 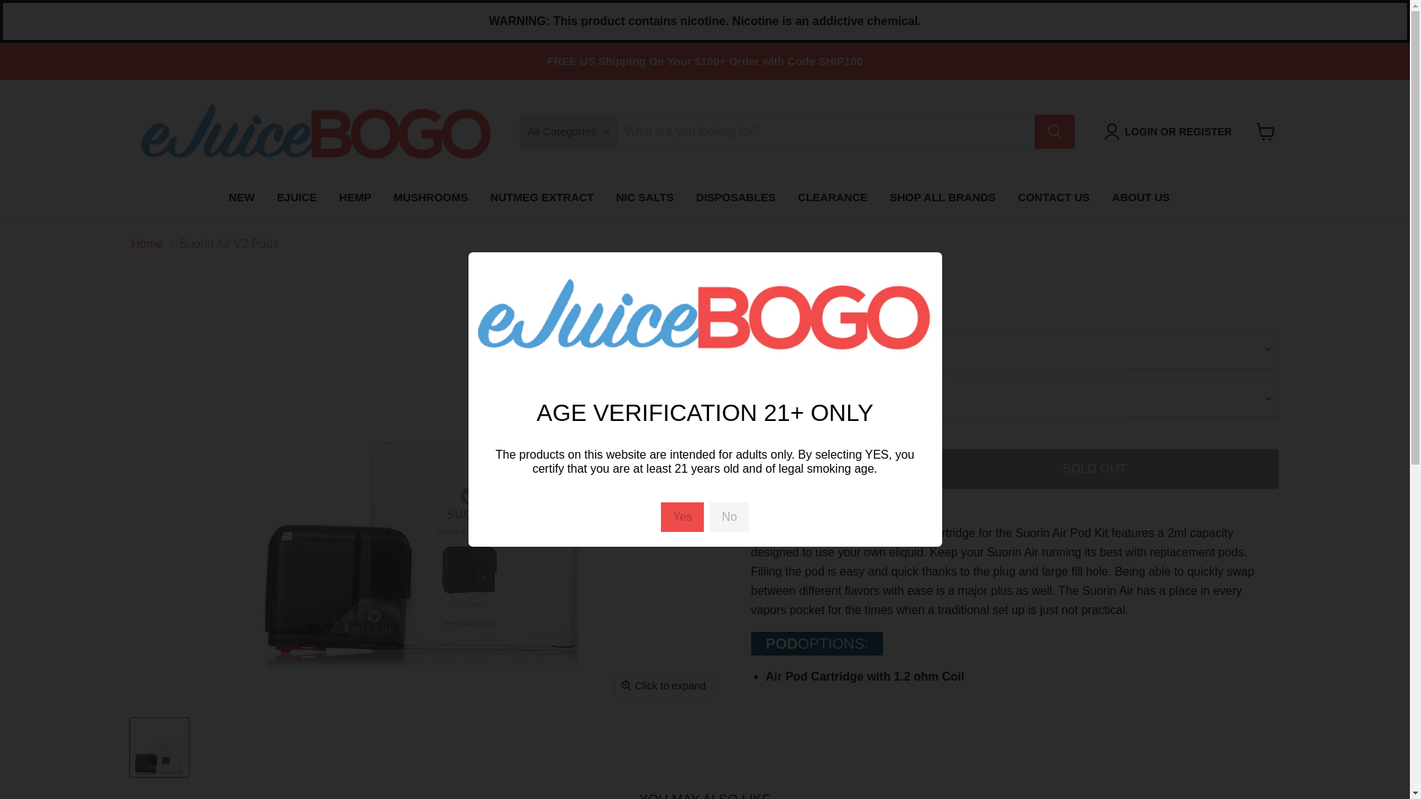 I want to click on 2, so click(x=824, y=468).